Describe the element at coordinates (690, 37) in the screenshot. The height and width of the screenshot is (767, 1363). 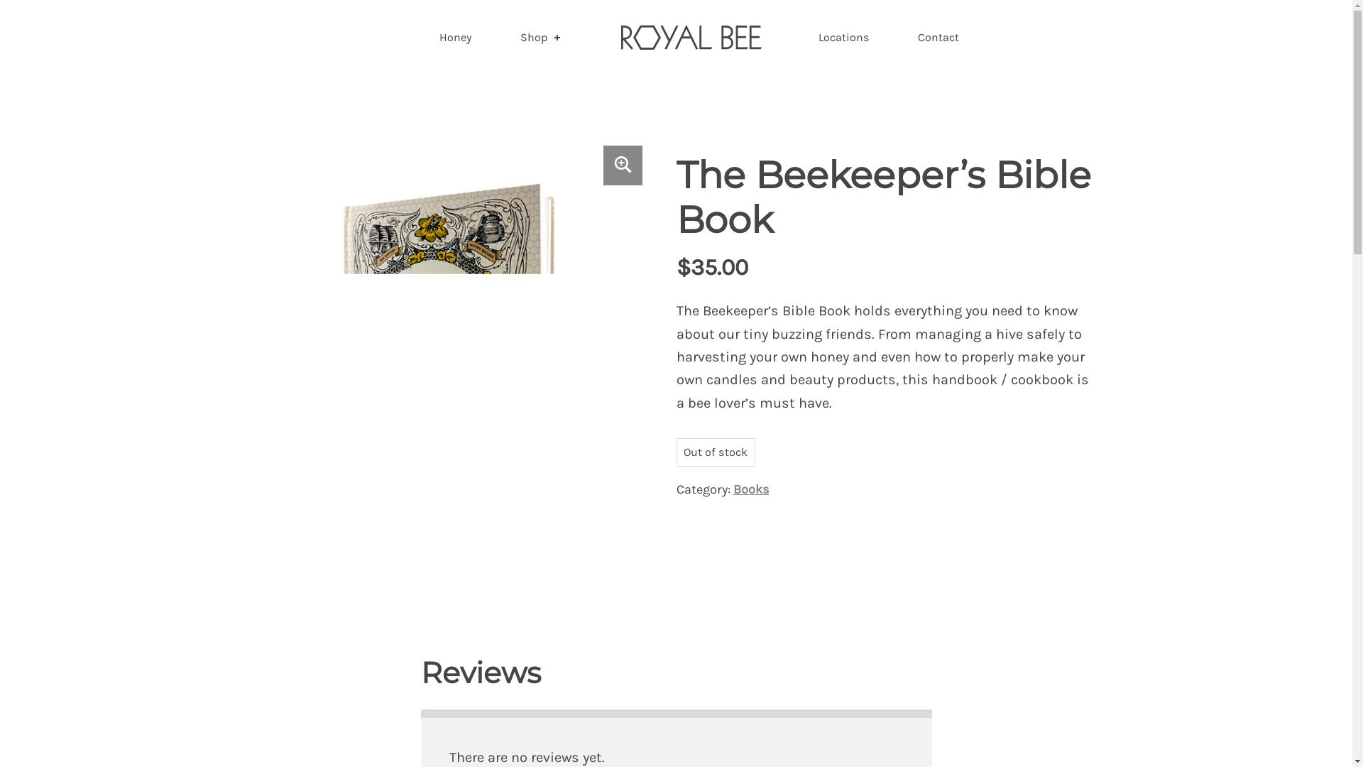
I see `.` at that location.